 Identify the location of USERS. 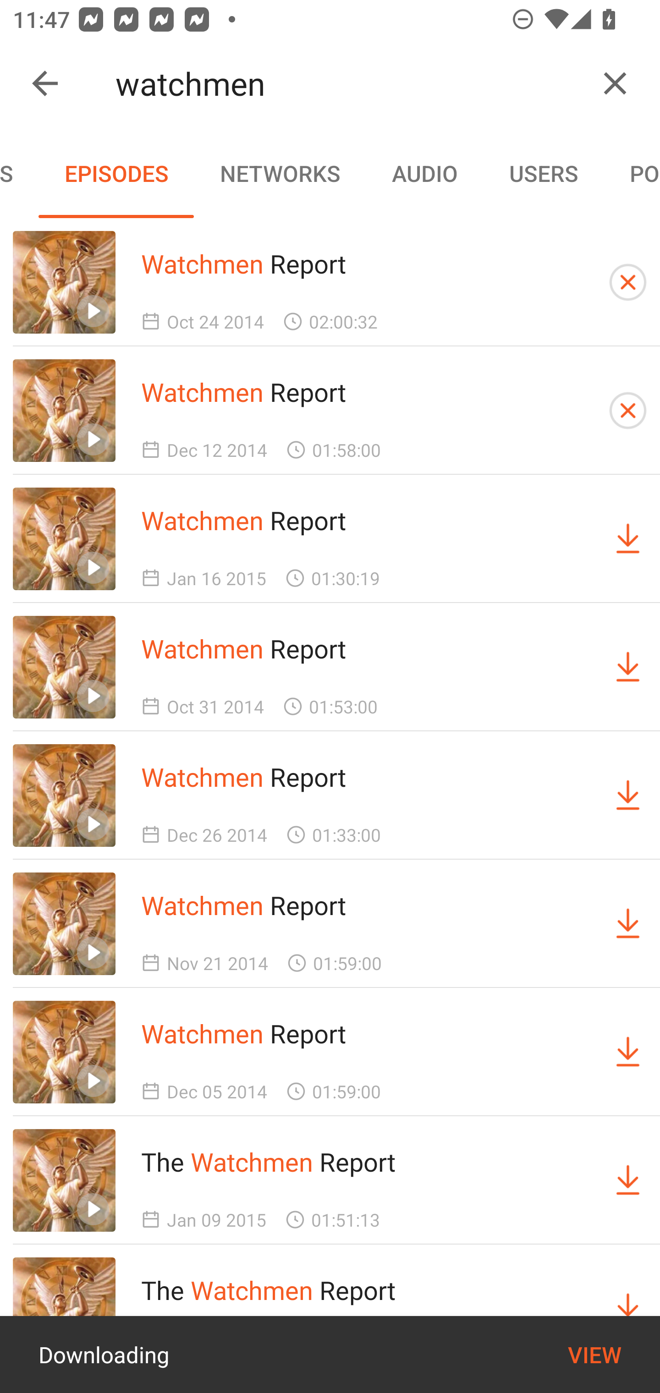
(544, 173).